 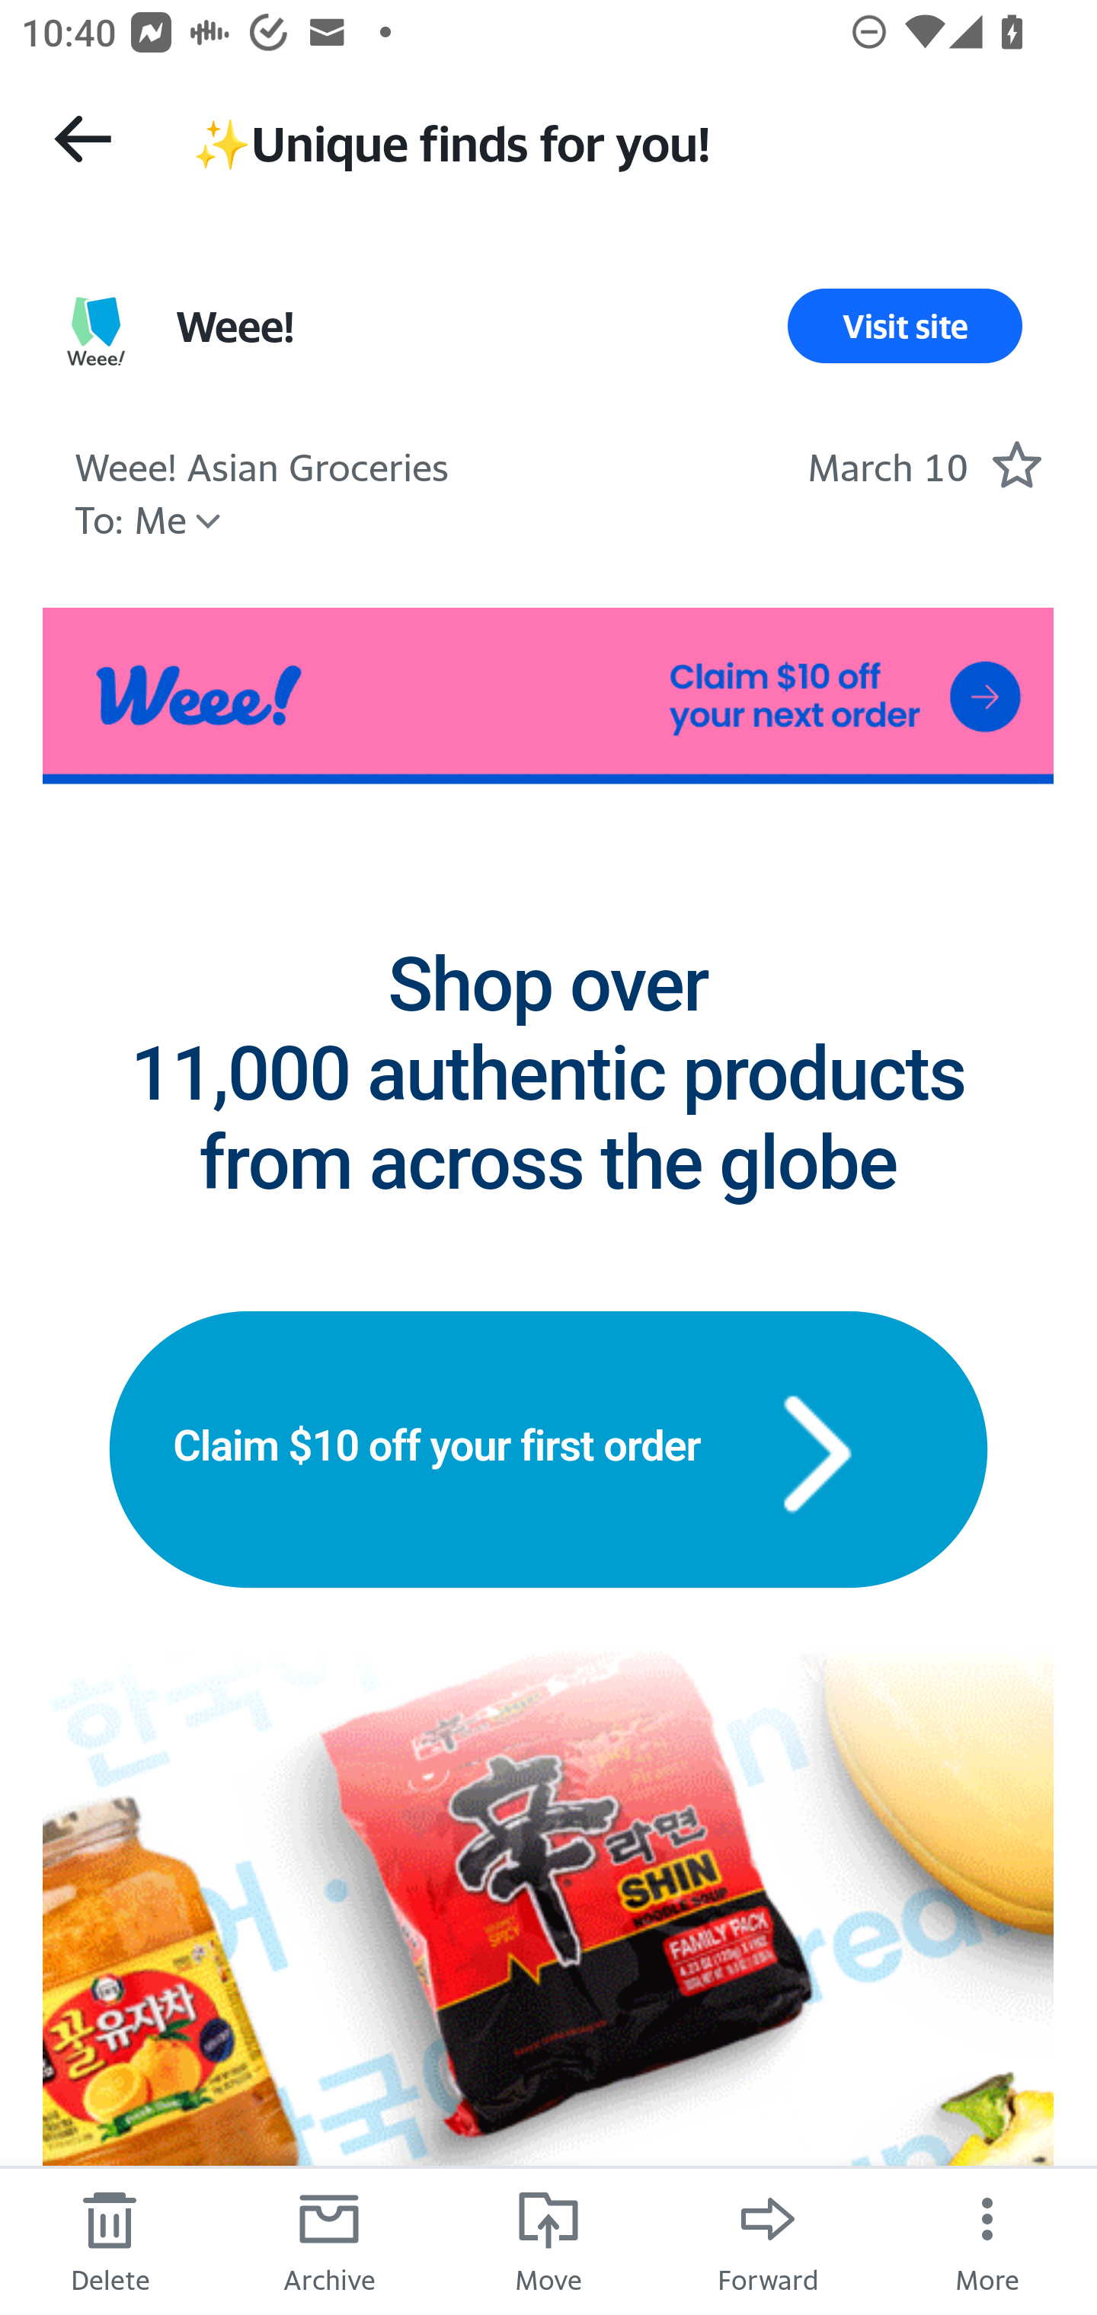 I want to click on ✨Unique finds for you!, so click(x=617, y=140).